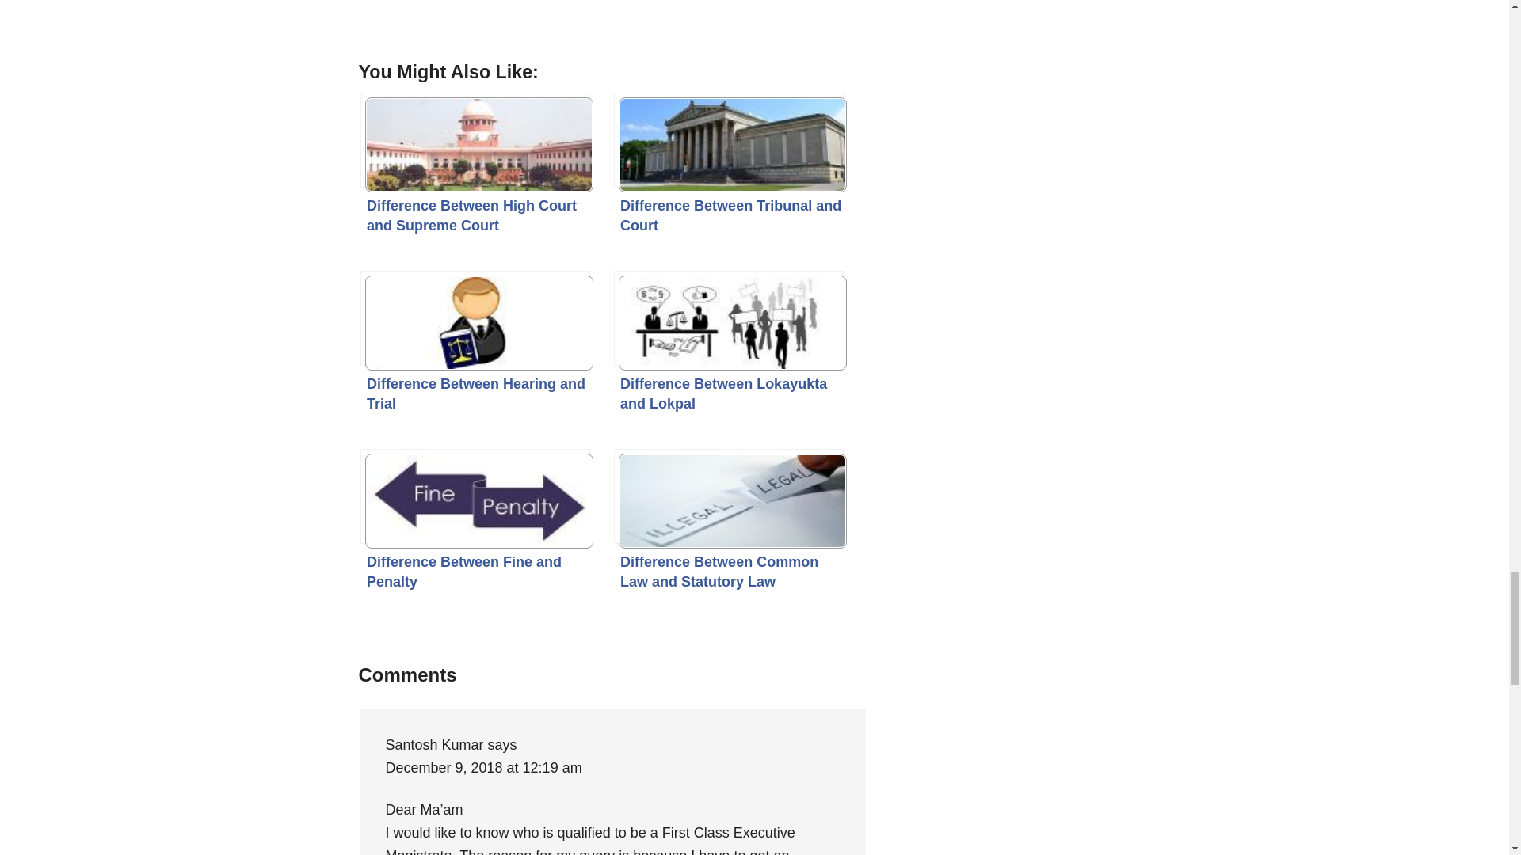 The image size is (1521, 855). What do you see at coordinates (475, 496) in the screenshot?
I see `Difference Between Fine and Penalty` at bounding box center [475, 496].